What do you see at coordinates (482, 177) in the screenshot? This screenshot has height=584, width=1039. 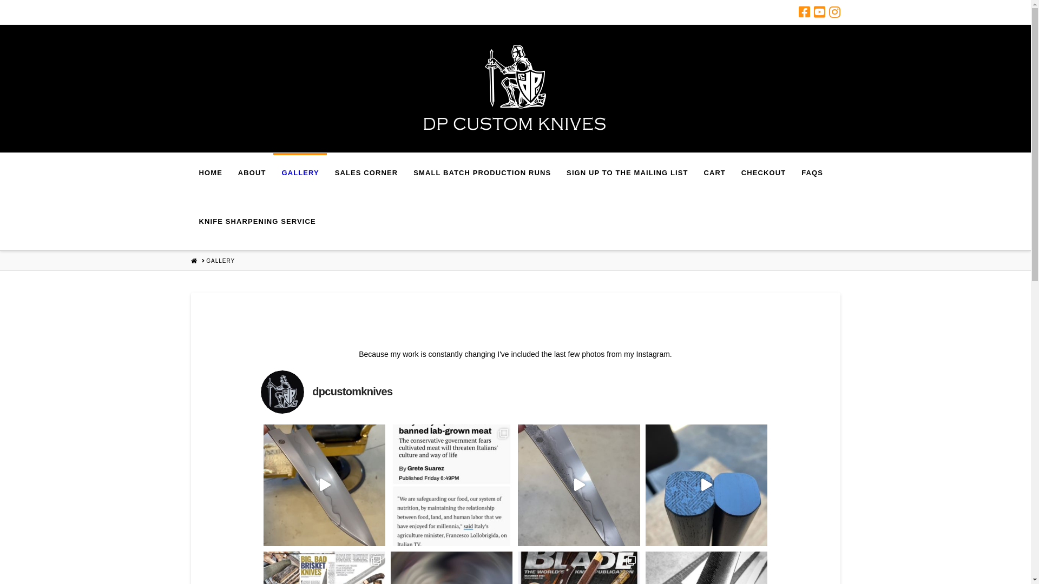 I see `SMALL BATCH PRODUCTION RUNS` at bounding box center [482, 177].